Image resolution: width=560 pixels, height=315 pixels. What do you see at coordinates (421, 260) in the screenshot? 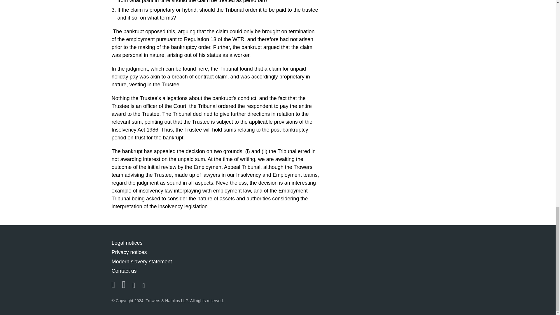
I see `SRA Badge` at bounding box center [421, 260].